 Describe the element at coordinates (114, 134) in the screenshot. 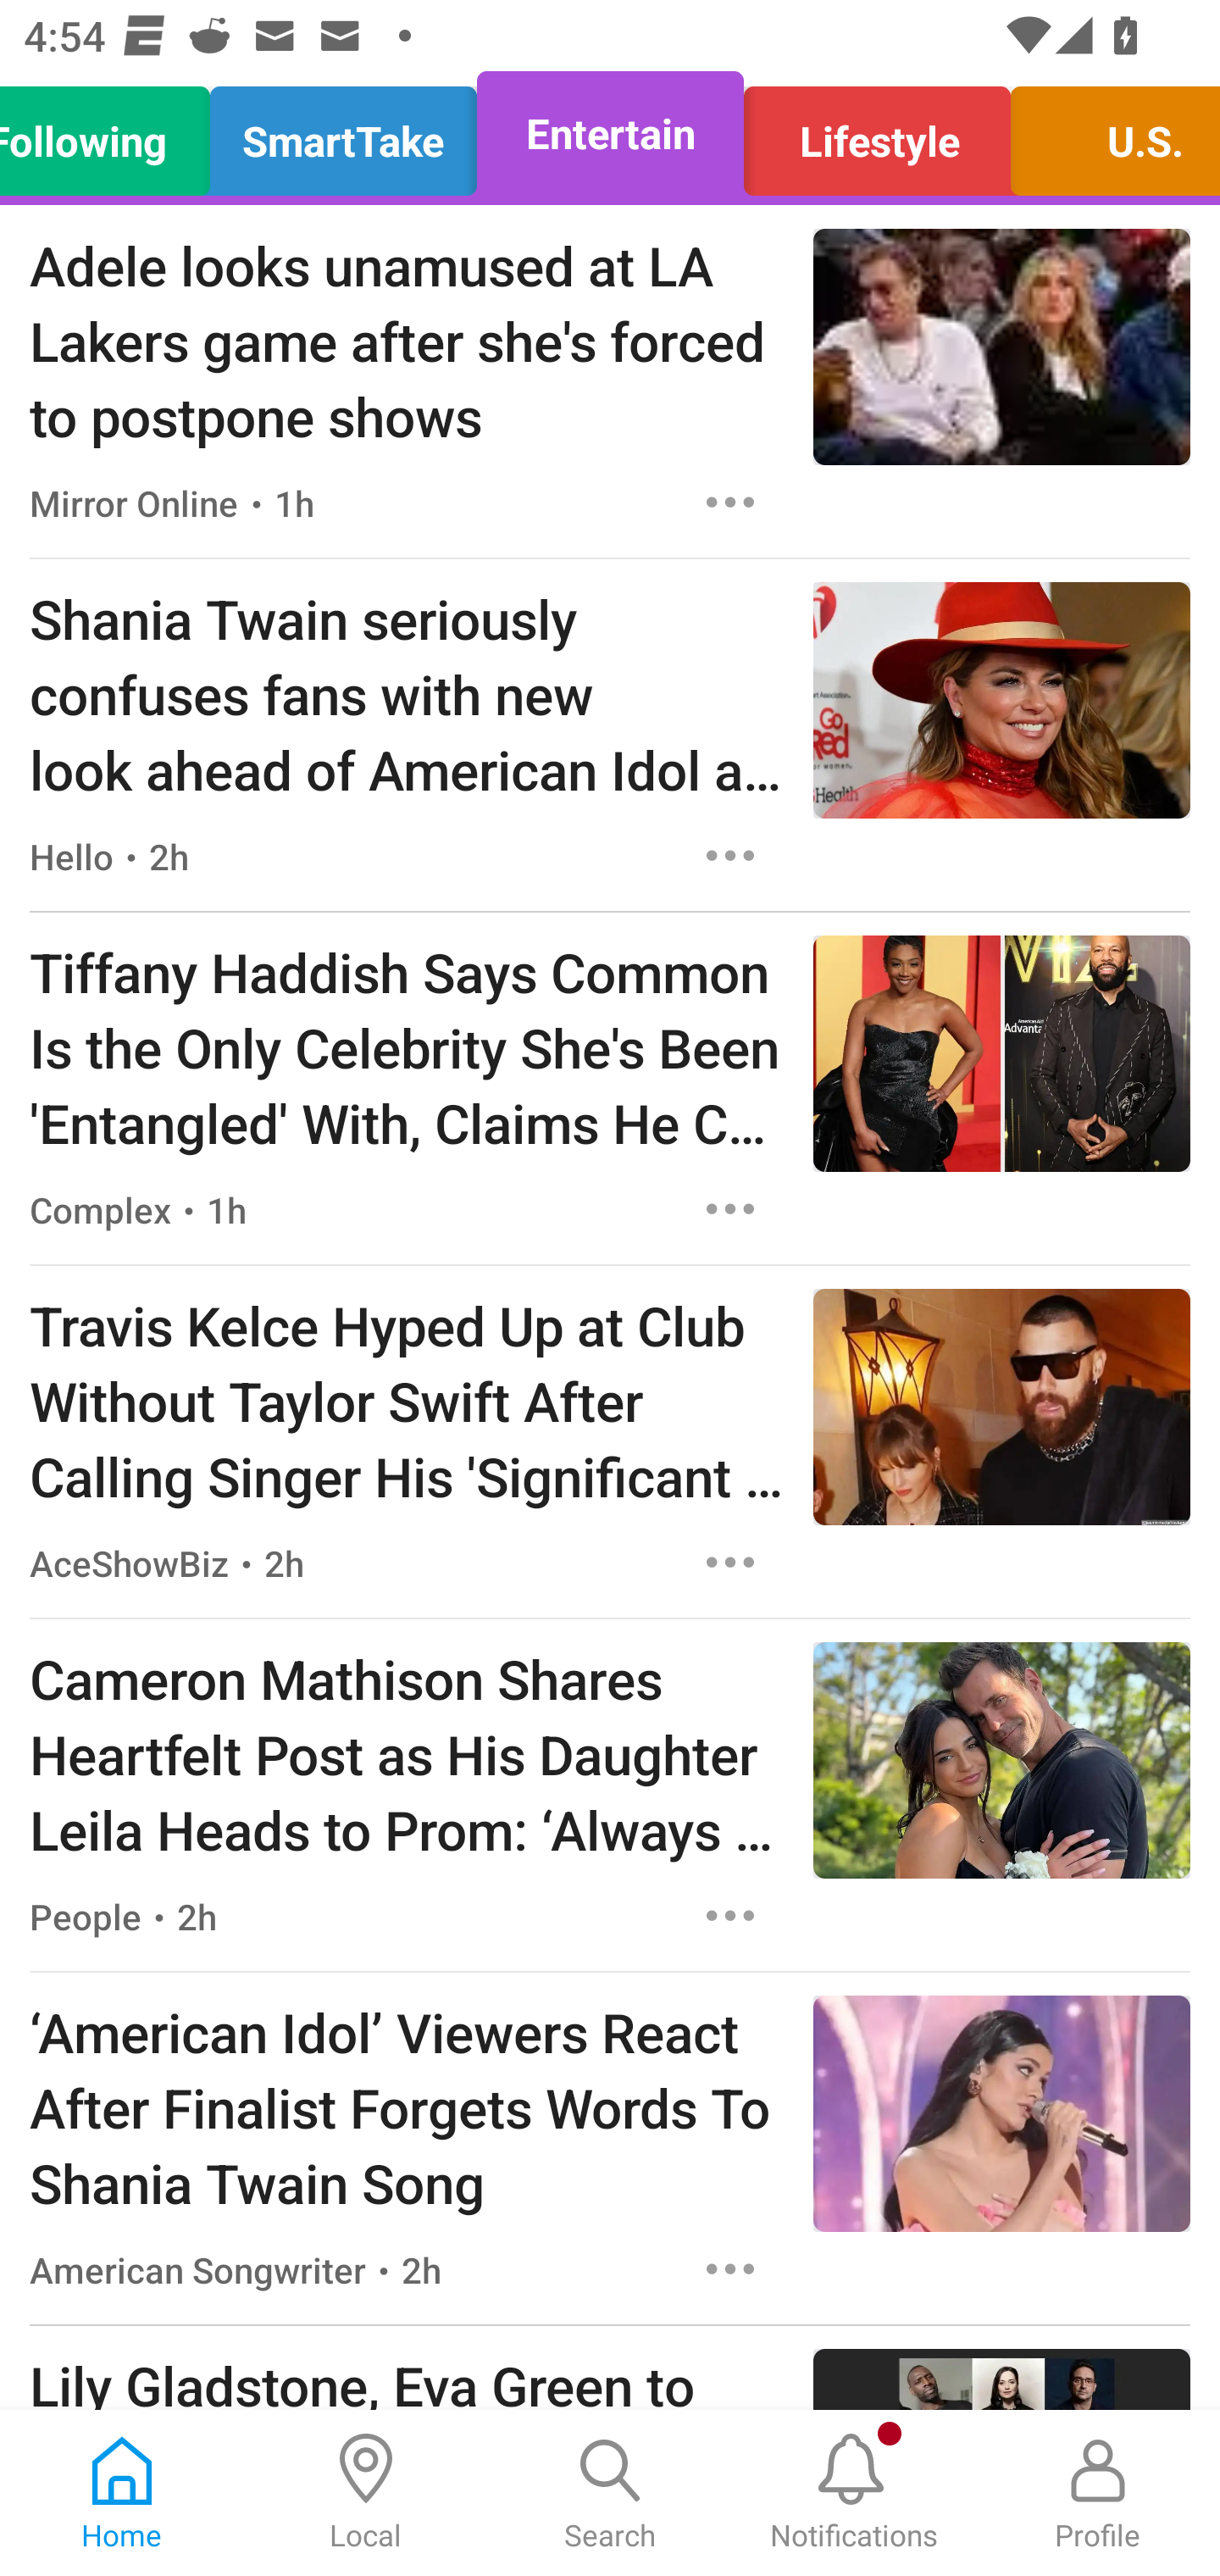

I see `Following` at that location.